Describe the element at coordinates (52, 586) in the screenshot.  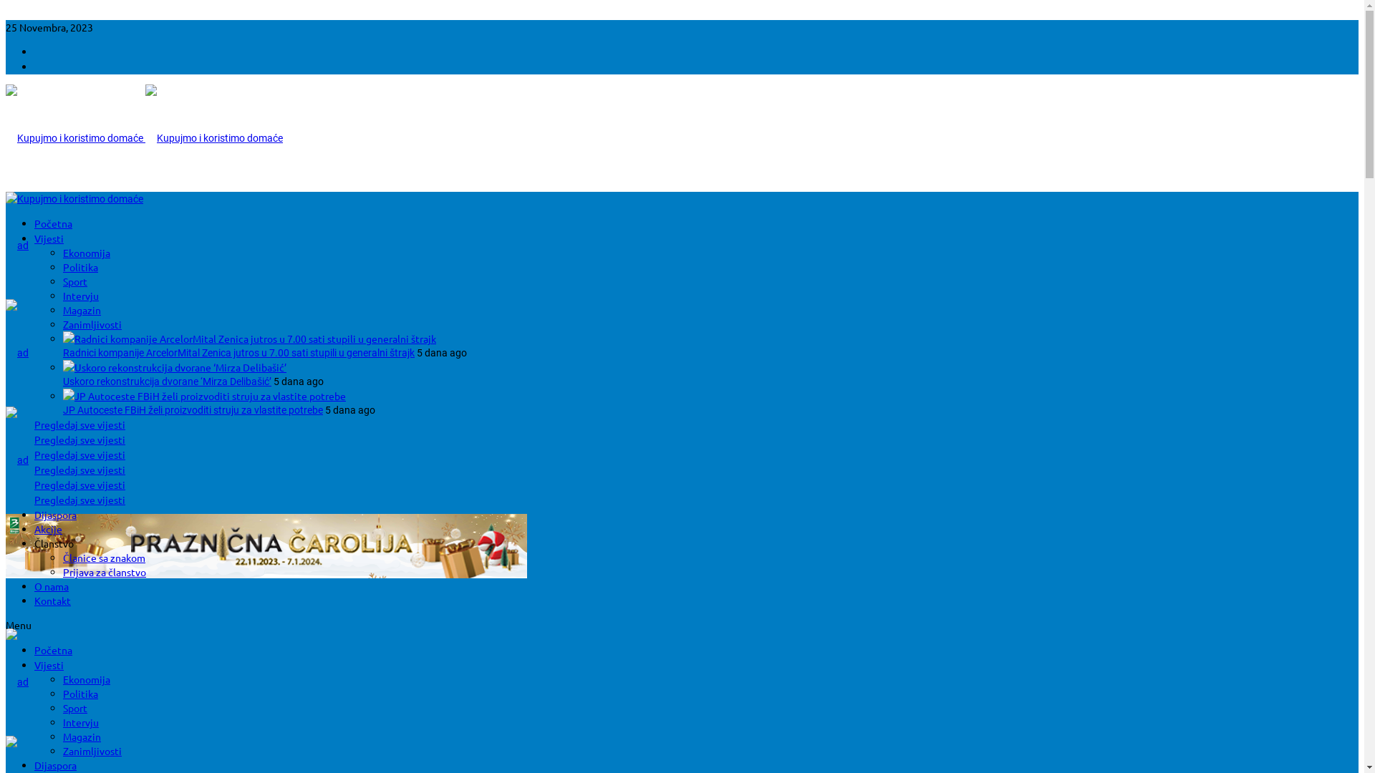
I see `O nama` at that location.